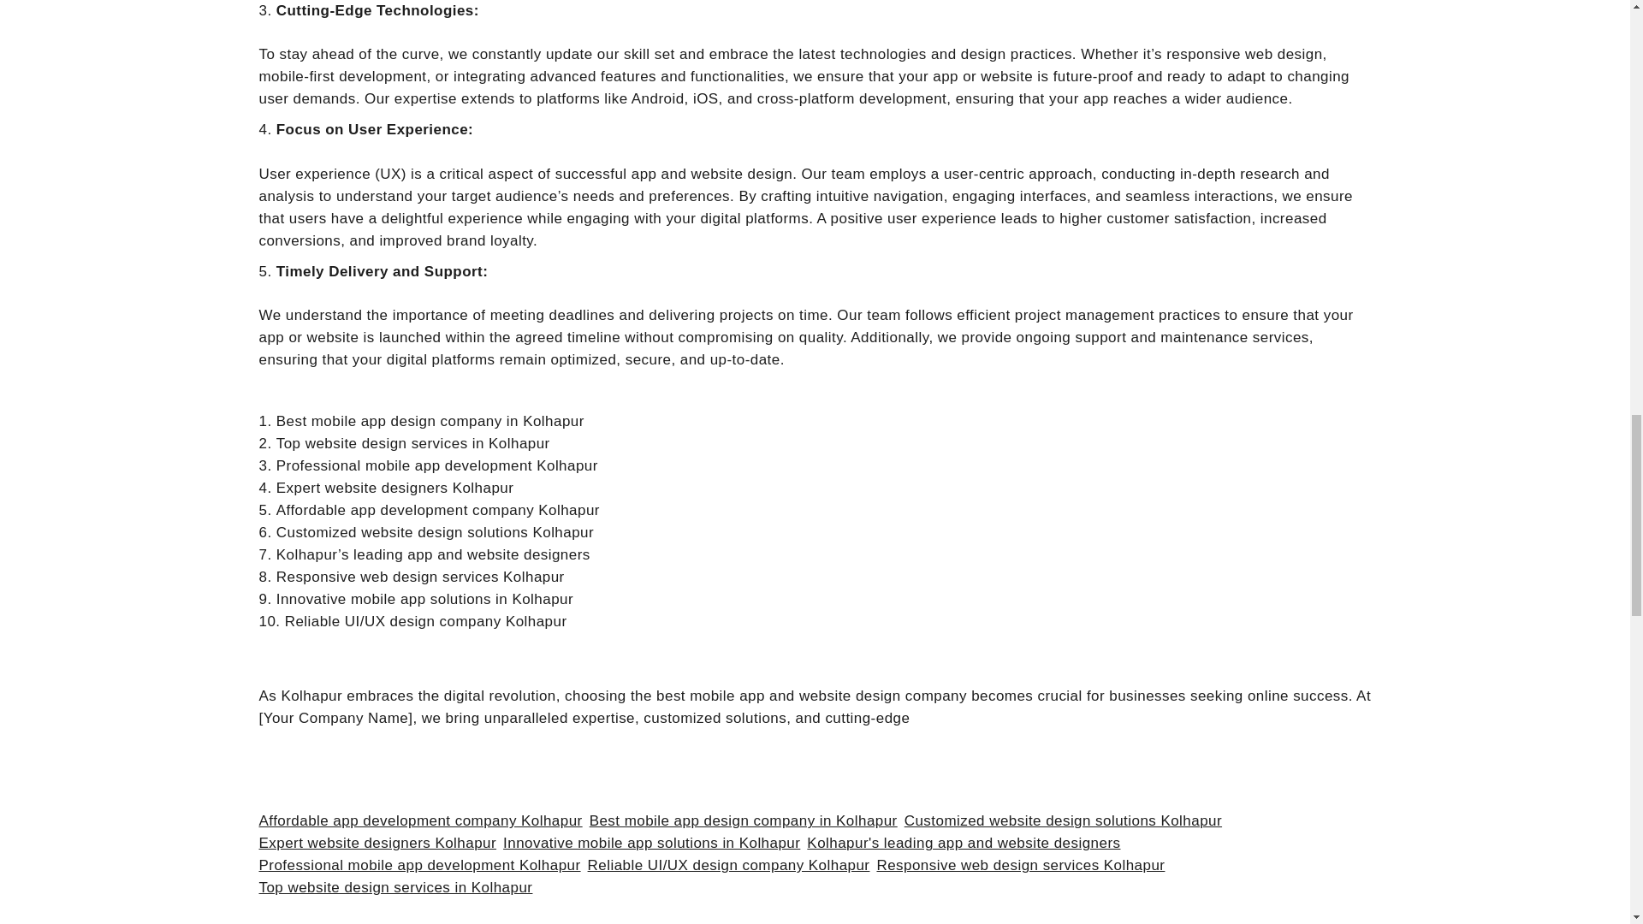 The height and width of the screenshot is (924, 1643). I want to click on Customized website design solutions Kolhapur, so click(1063, 821).